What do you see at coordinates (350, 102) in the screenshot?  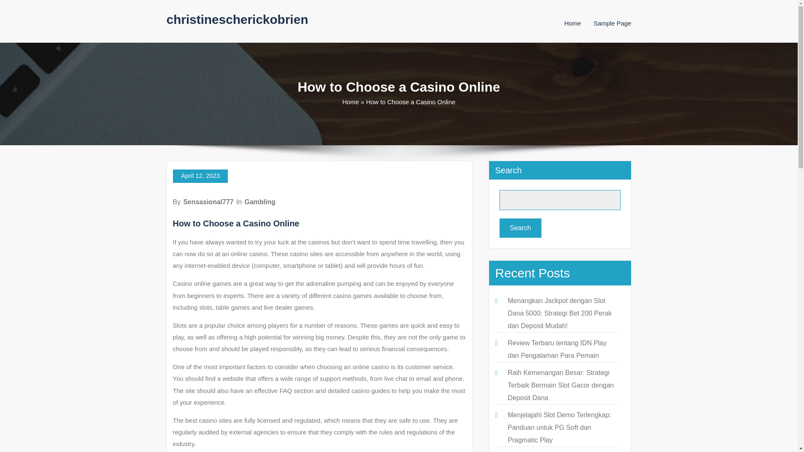 I see `Home` at bounding box center [350, 102].